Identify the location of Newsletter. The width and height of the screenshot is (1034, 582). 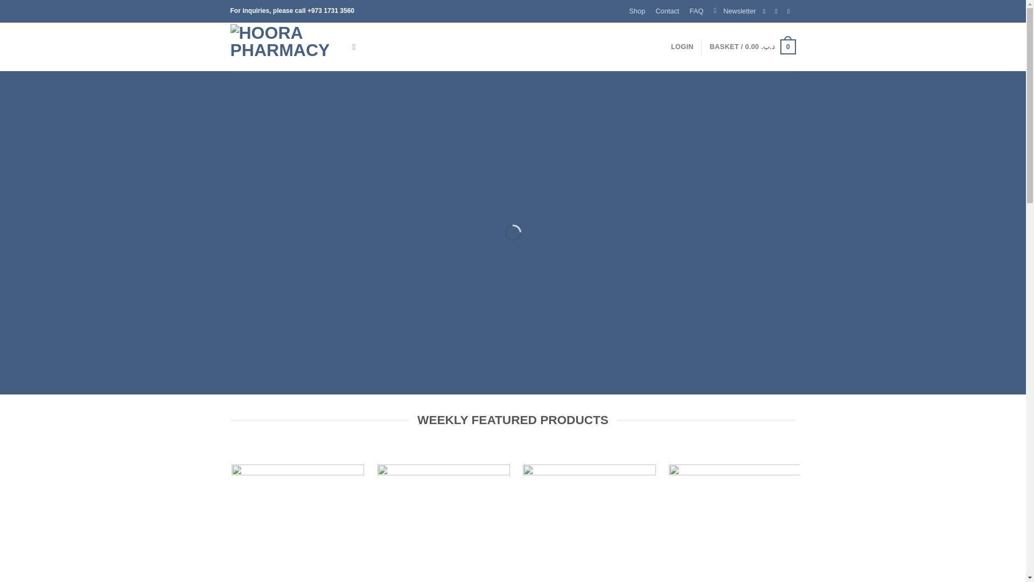
(735, 11).